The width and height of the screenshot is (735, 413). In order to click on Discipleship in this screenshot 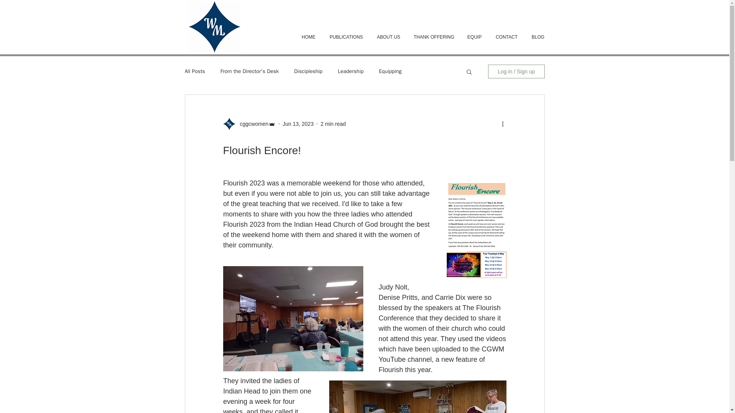, I will do `click(308, 71)`.